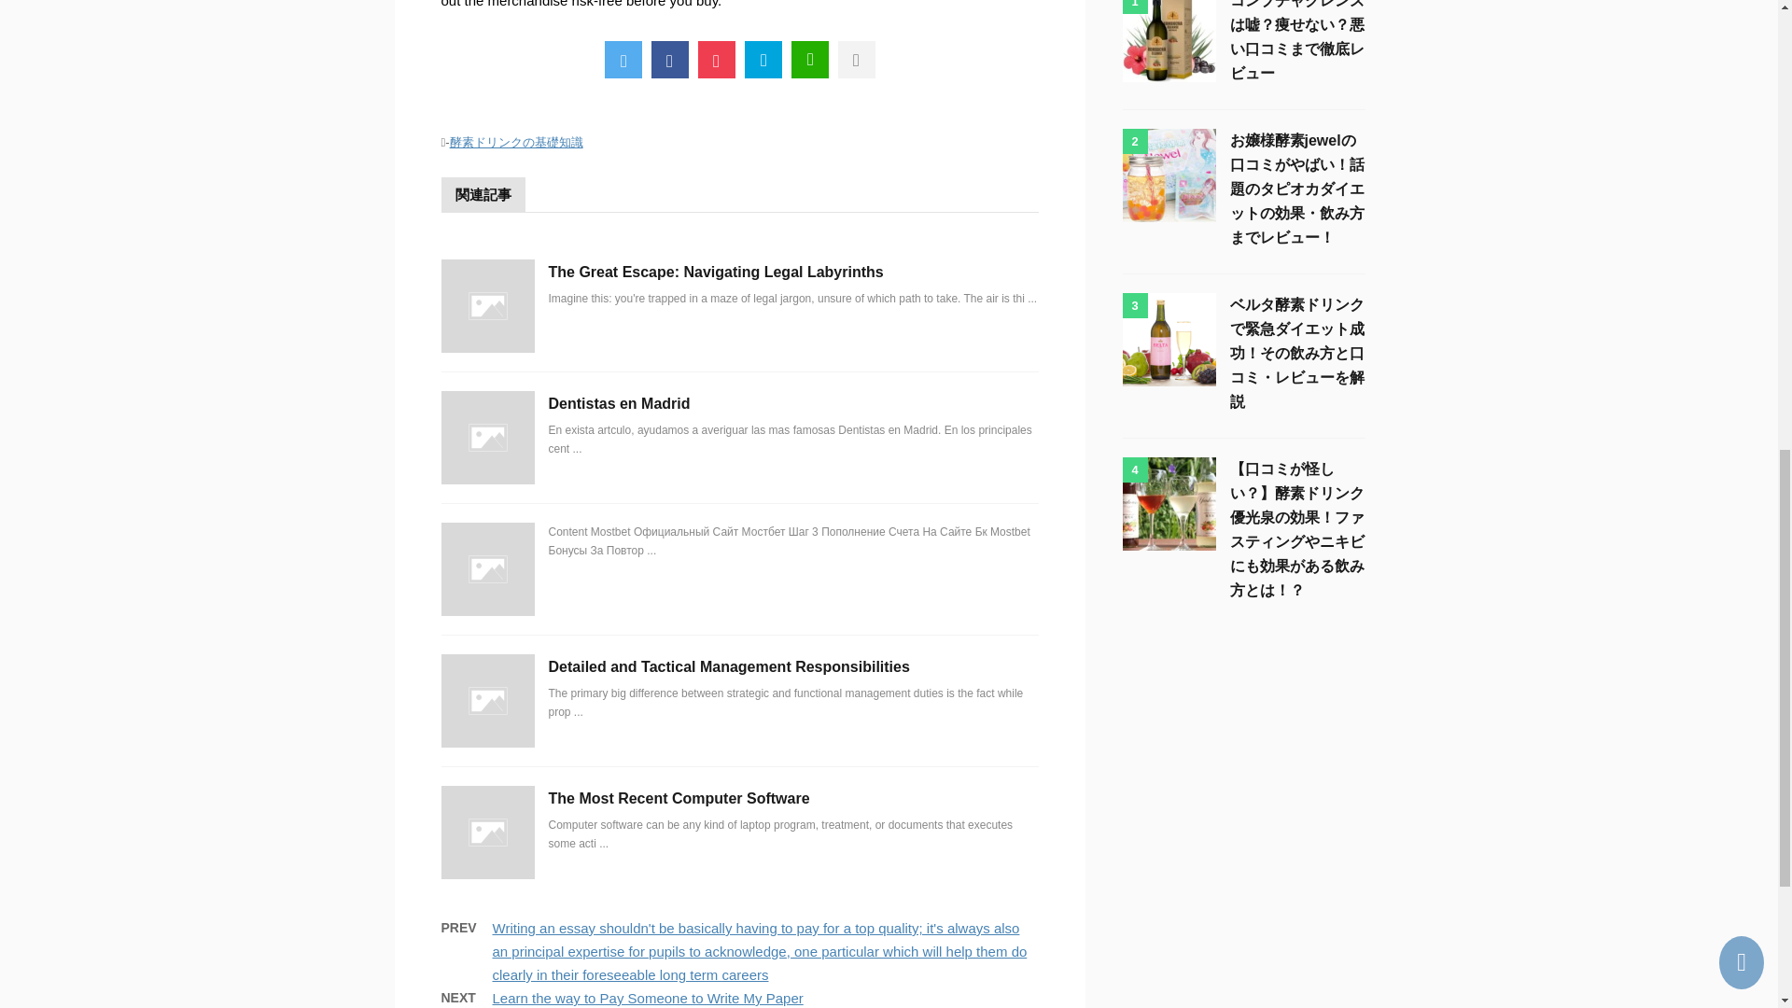 This screenshot has width=1792, height=1008. I want to click on Finest Antivirus Website, so click(763, 60).